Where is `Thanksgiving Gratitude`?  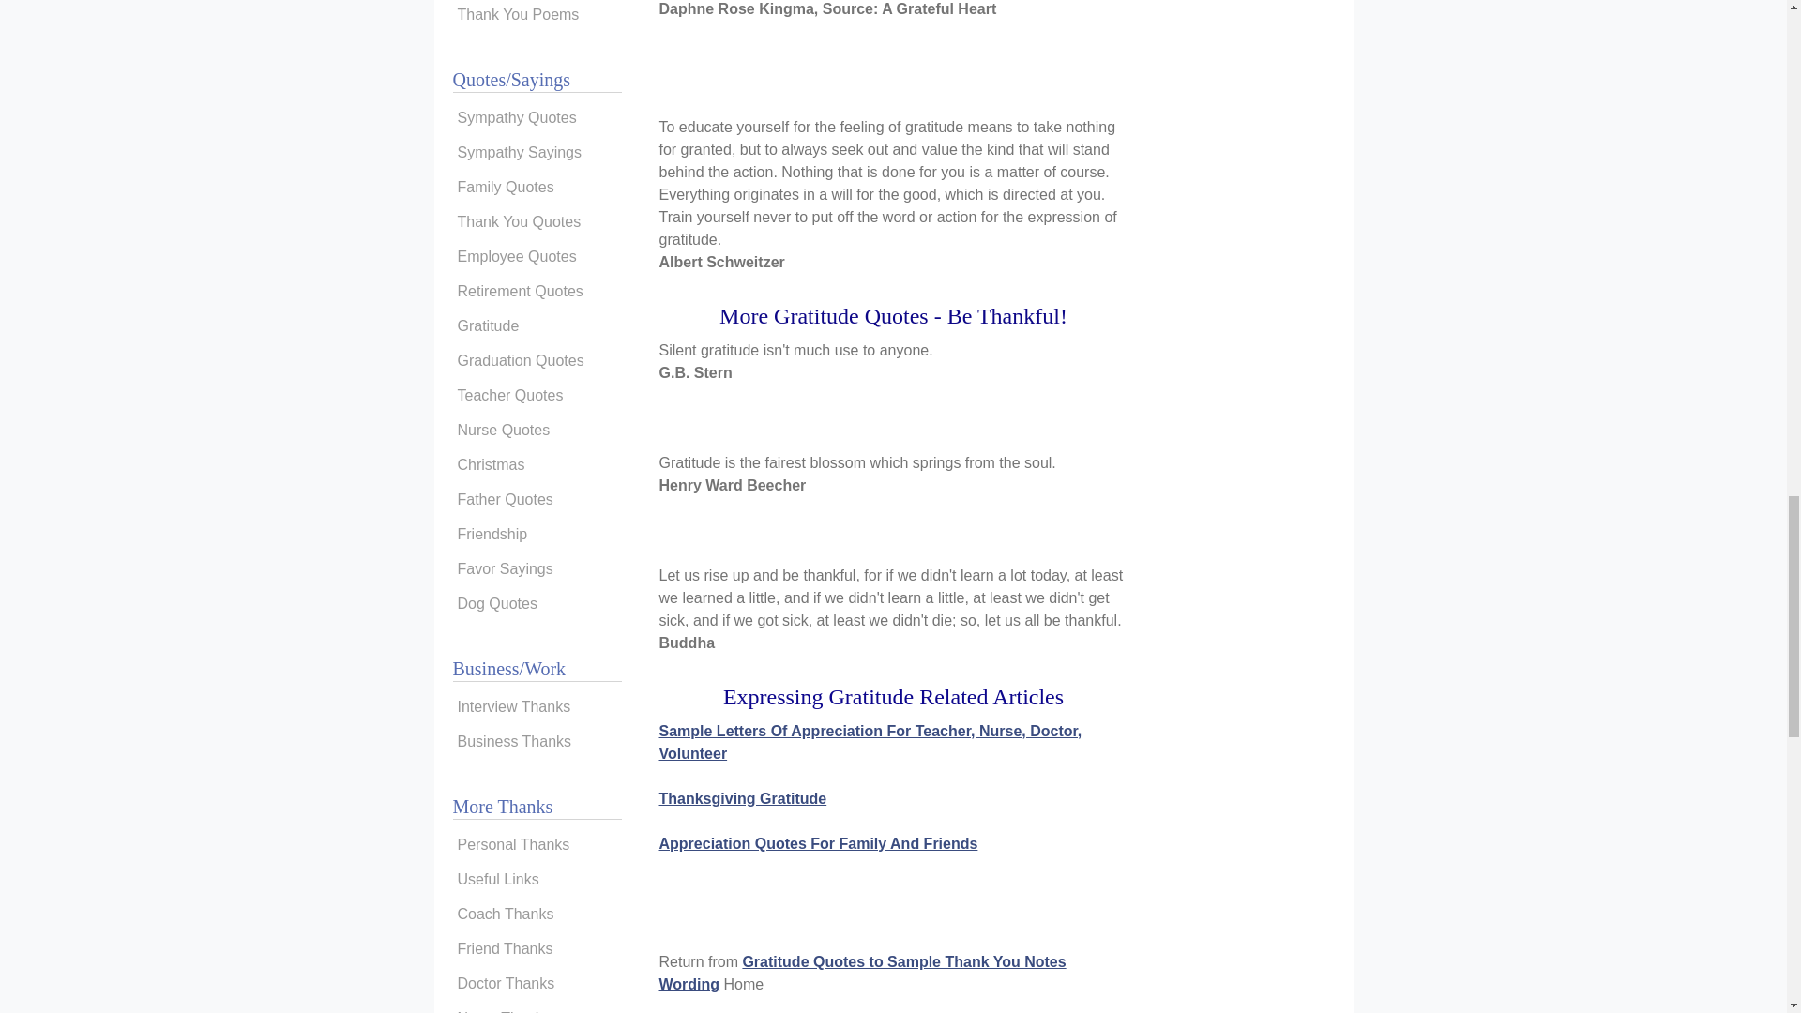 Thanksgiving Gratitude is located at coordinates (743, 798).